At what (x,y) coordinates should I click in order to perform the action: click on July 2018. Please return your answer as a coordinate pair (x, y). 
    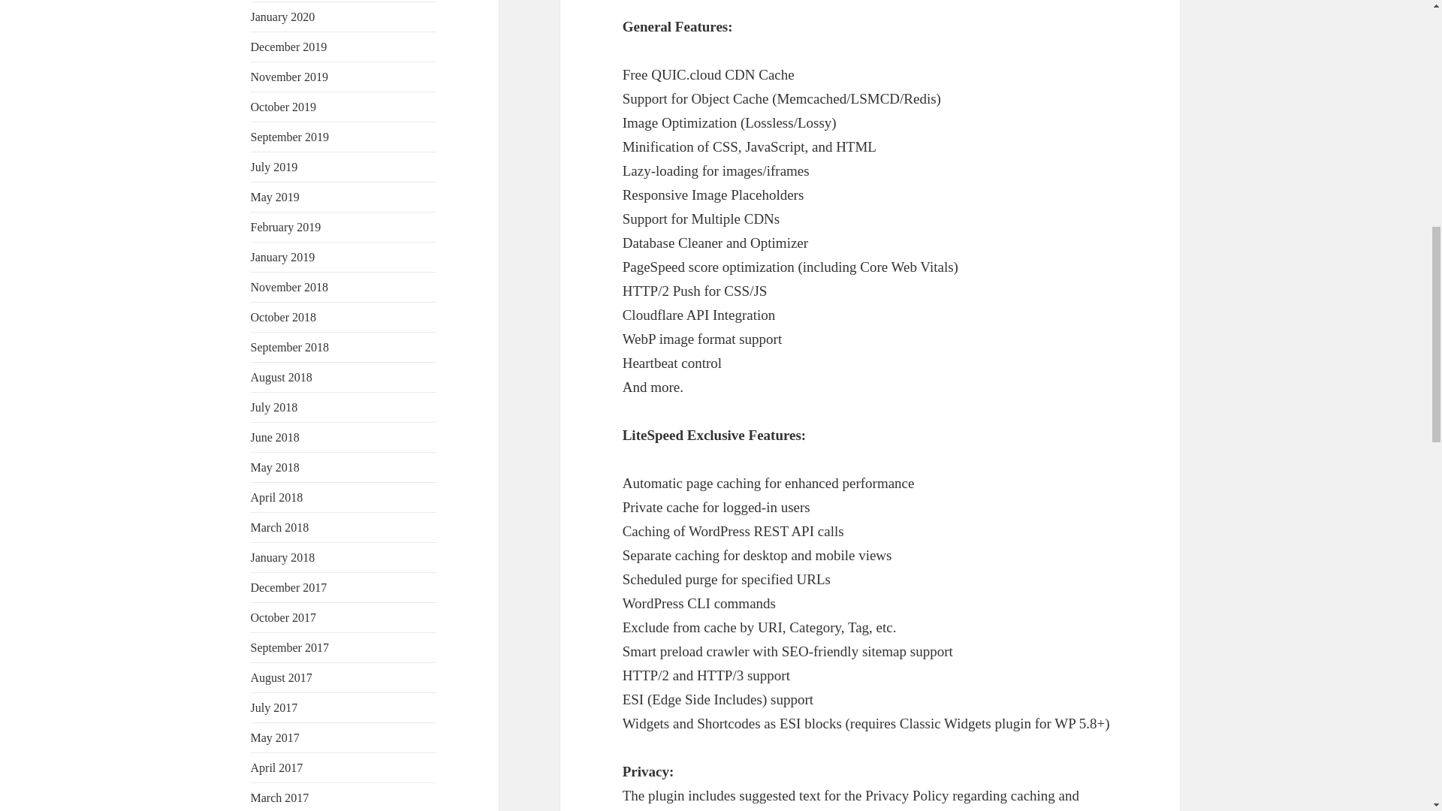
    Looking at the image, I should click on (275, 407).